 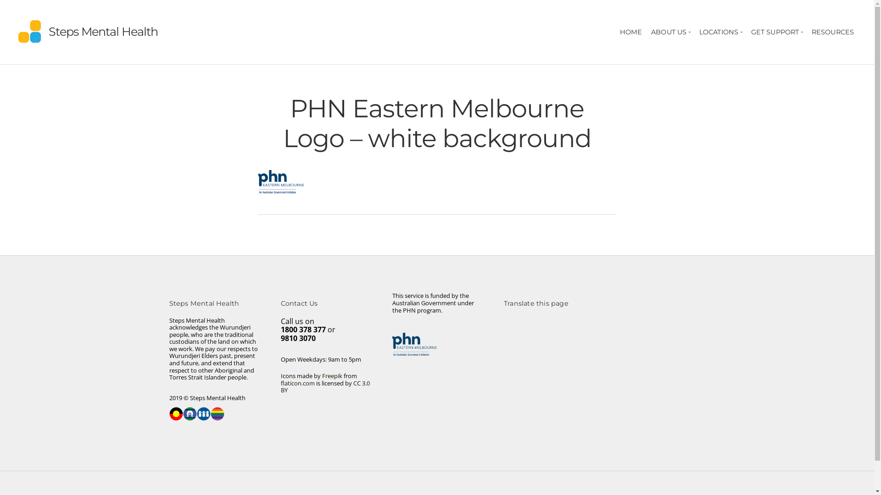 What do you see at coordinates (103, 31) in the screenshot?
I see `Steps Mental Health` at bounding box center [103, 31].